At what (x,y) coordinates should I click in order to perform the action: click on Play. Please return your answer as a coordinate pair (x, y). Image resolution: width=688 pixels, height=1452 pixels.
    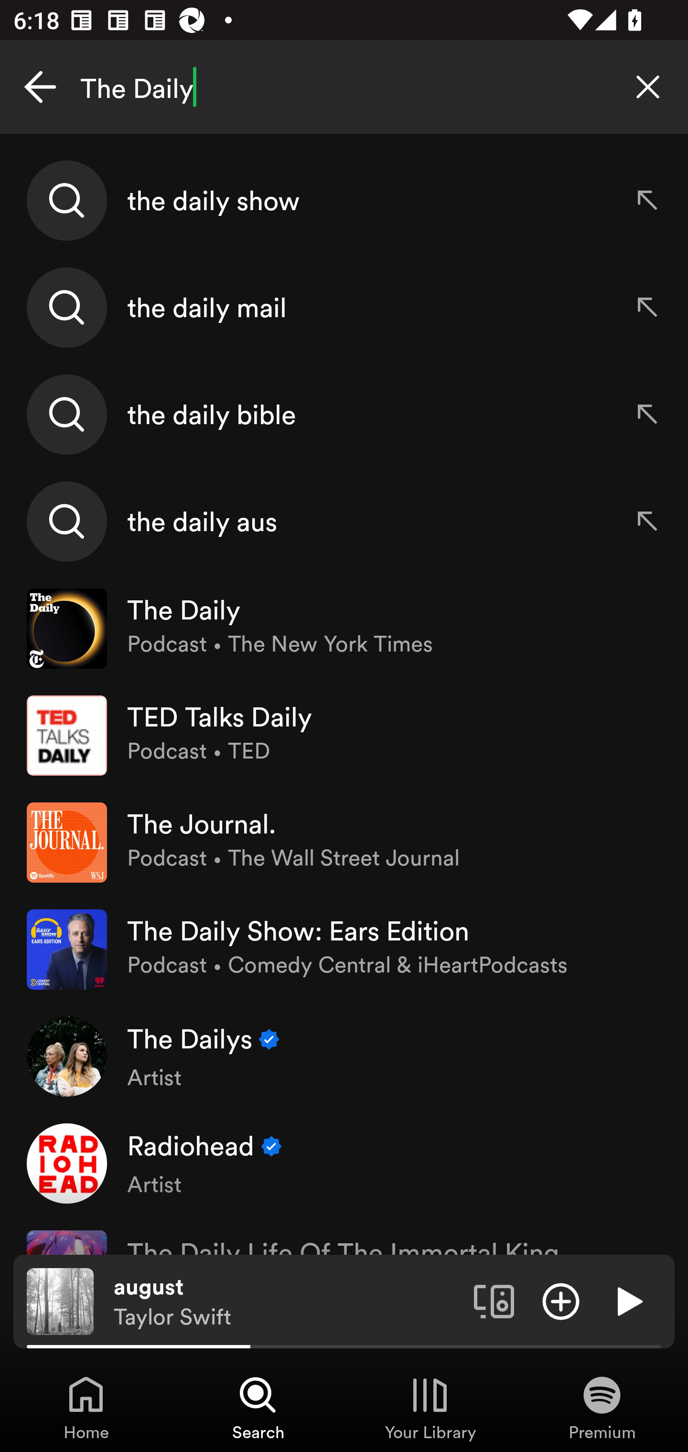
    Looking at the image, I should click on (628, 1301).